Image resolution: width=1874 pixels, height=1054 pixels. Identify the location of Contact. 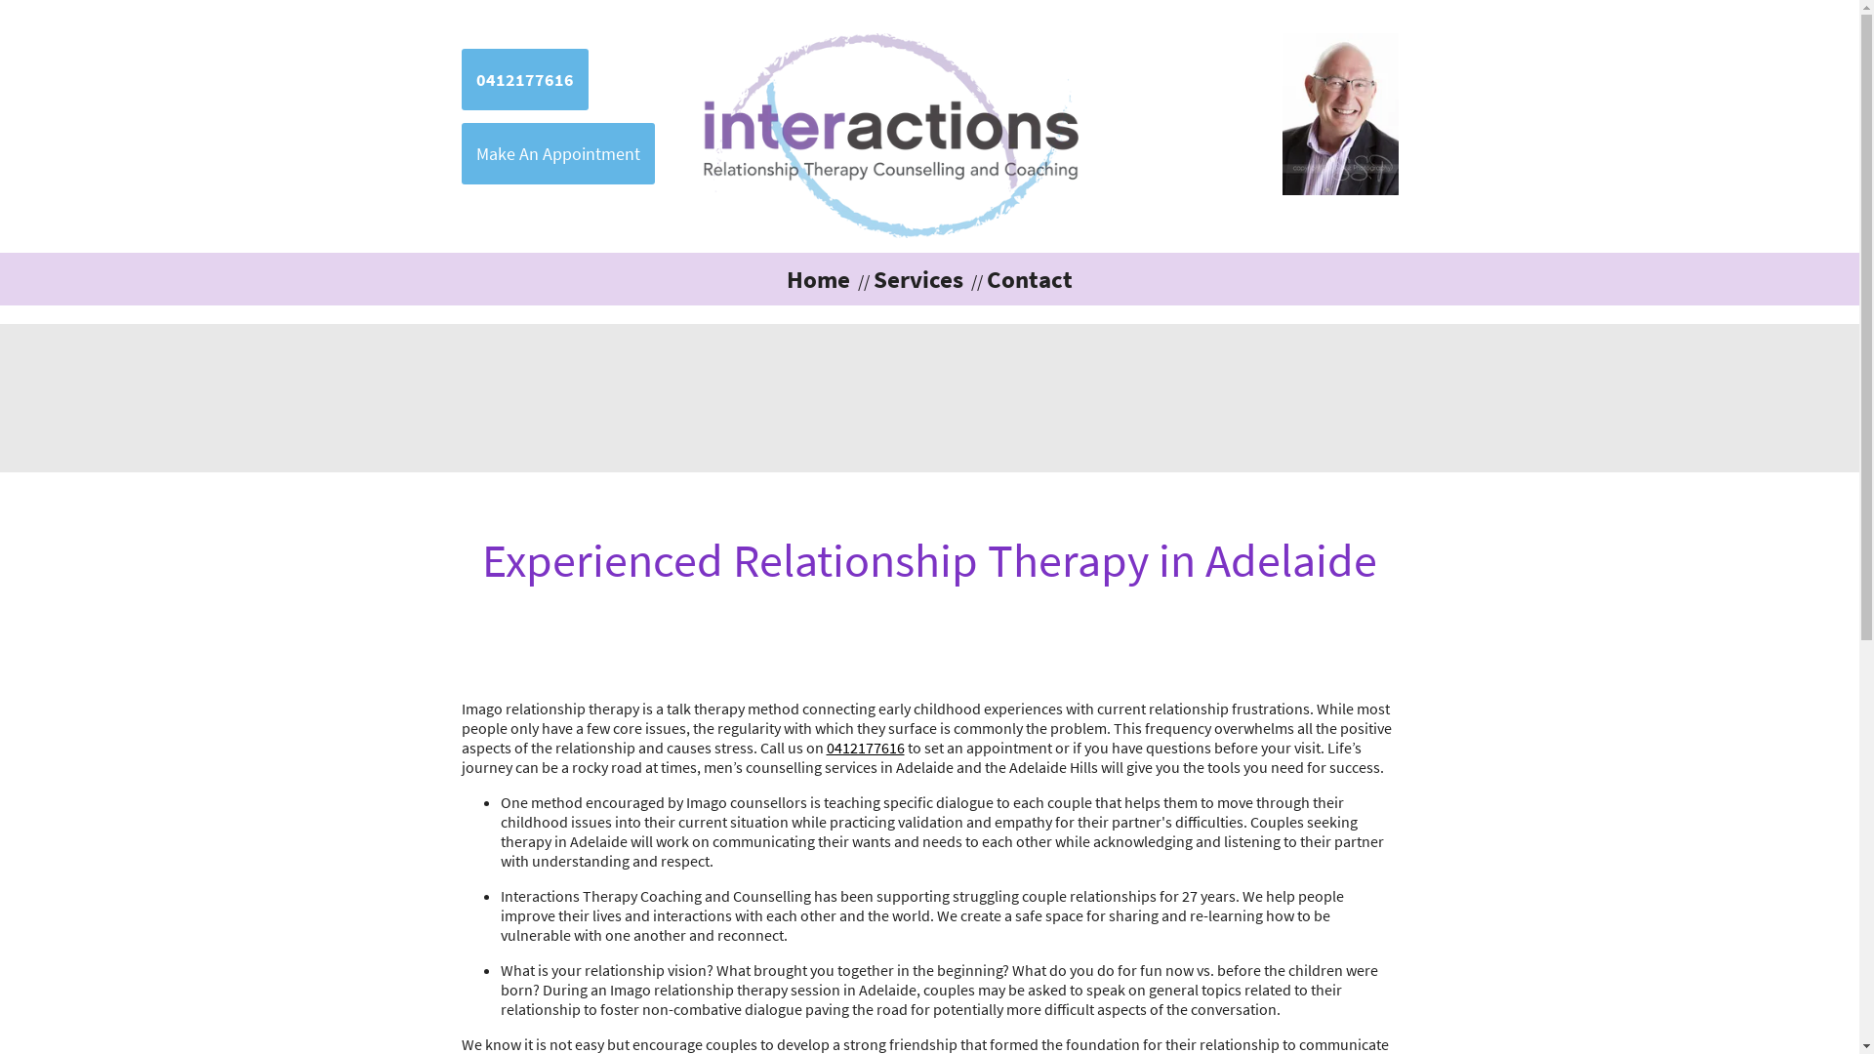
(1021, 279).